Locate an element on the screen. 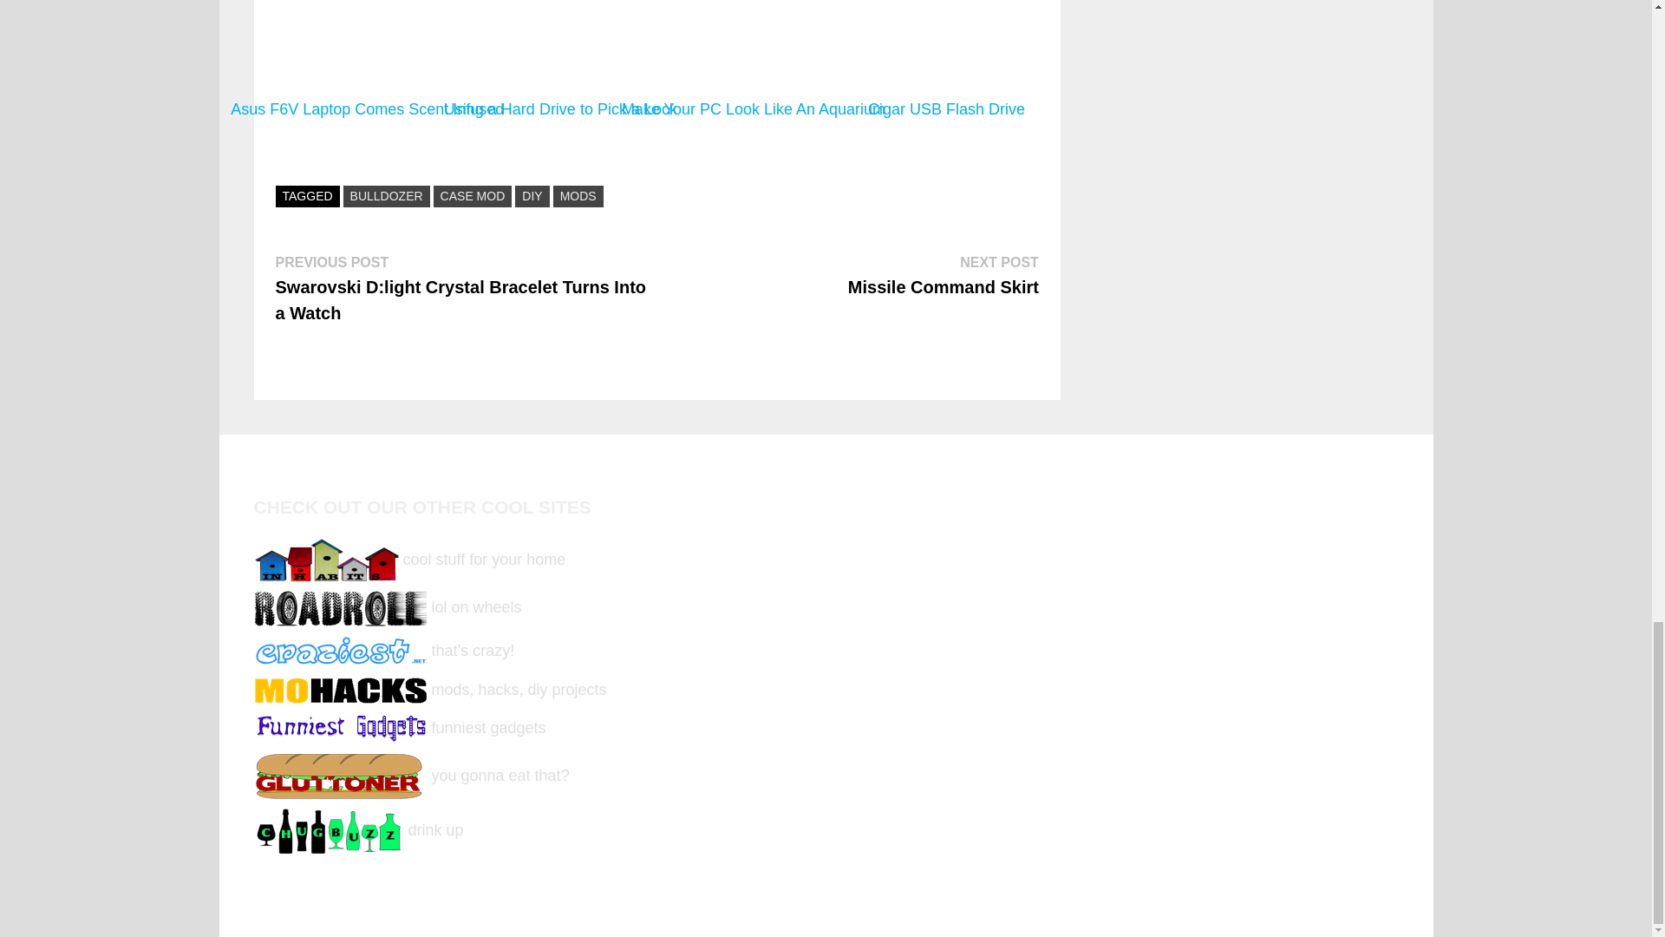 Image resolution: width=1665 pixels, height=937 pixels. CASE MOD is located at coordinates (473, 196).